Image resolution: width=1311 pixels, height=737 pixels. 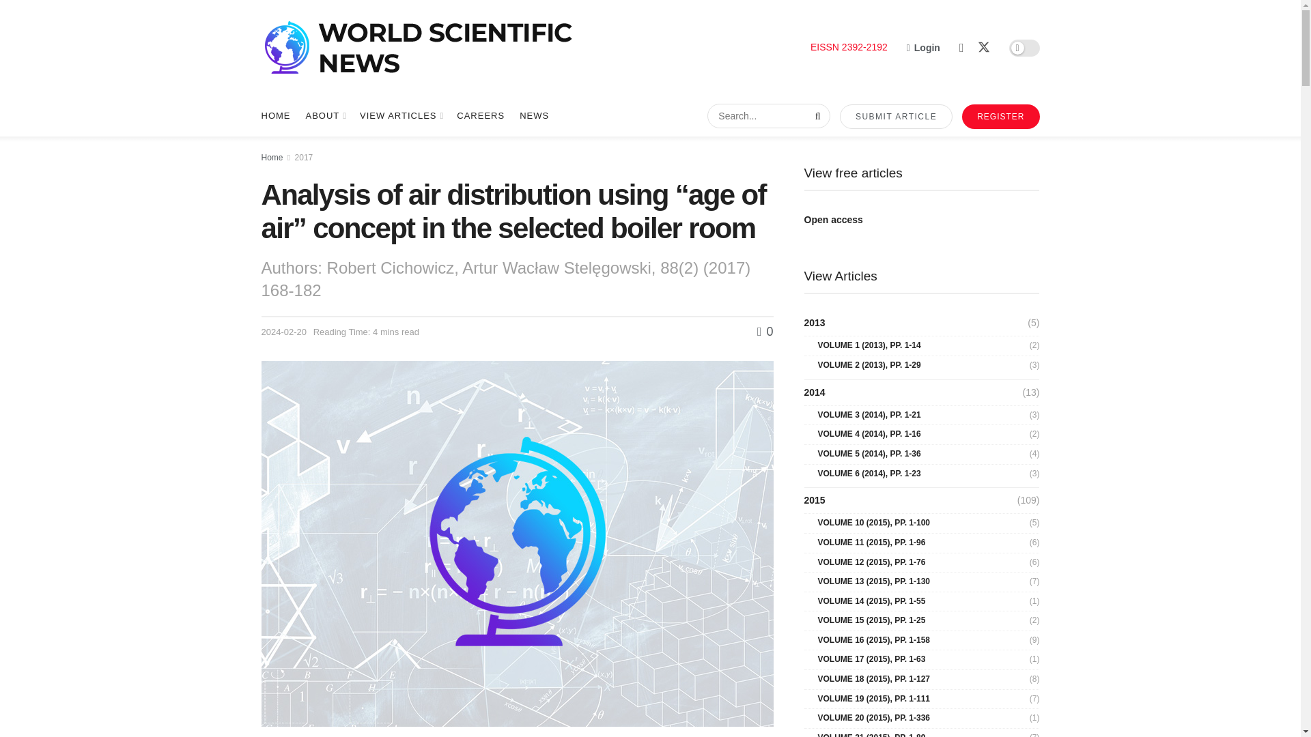 I want to click on ABOUT, so click(x=325, y=116).